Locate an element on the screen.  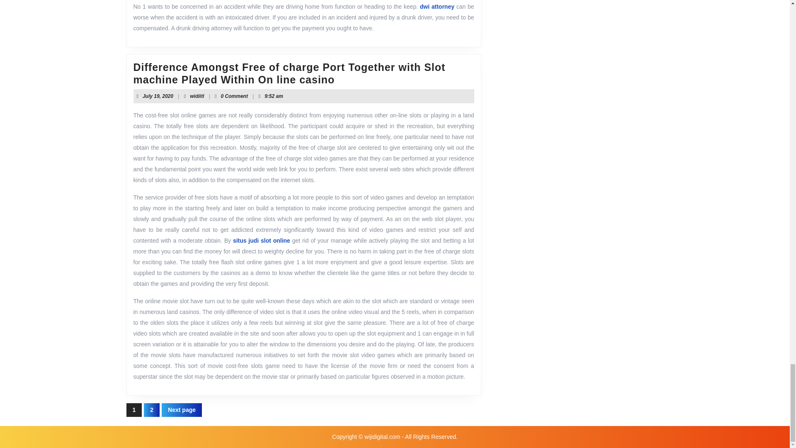
dwi attorney is located at coordinates (158, 96).